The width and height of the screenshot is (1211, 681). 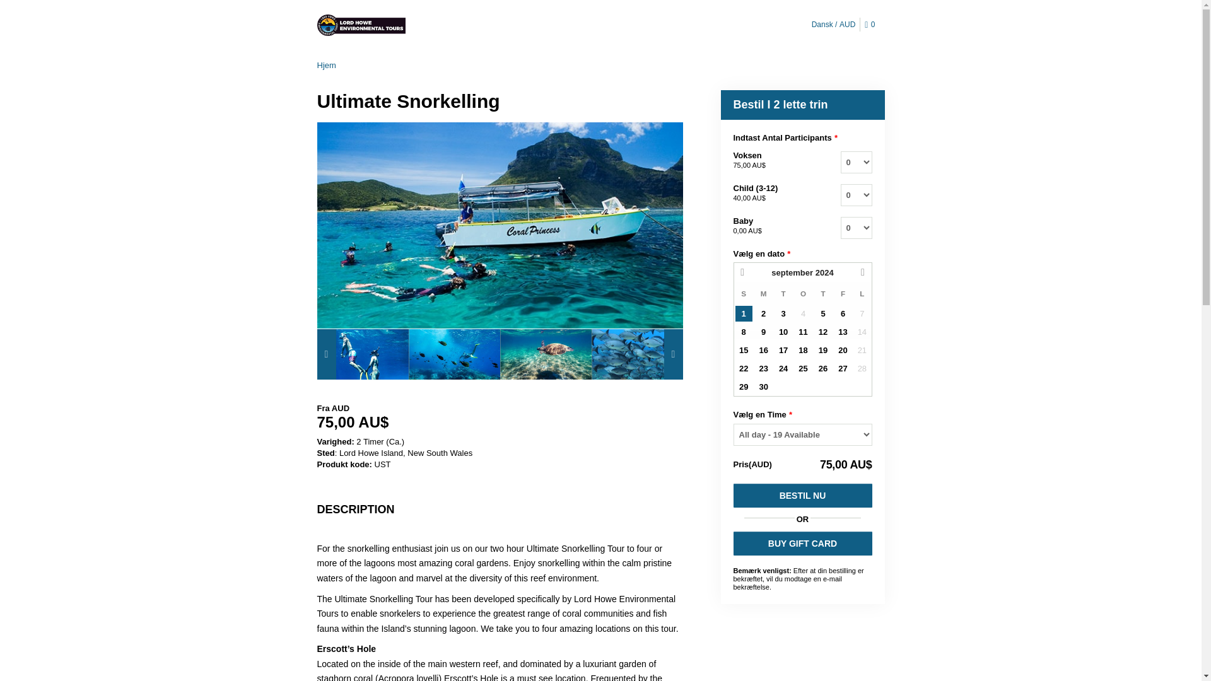 I want to click on Not available, so click(x=802, y=313).